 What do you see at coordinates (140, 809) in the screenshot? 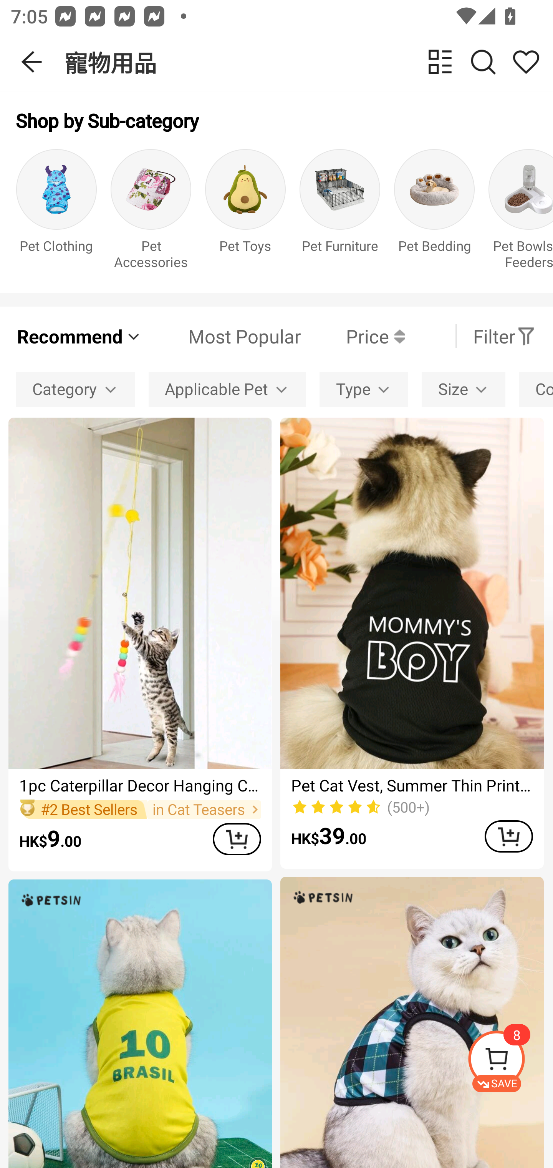
I see `#2 Best Sellers in Cat Teasers` at bounding box center [140, 809].